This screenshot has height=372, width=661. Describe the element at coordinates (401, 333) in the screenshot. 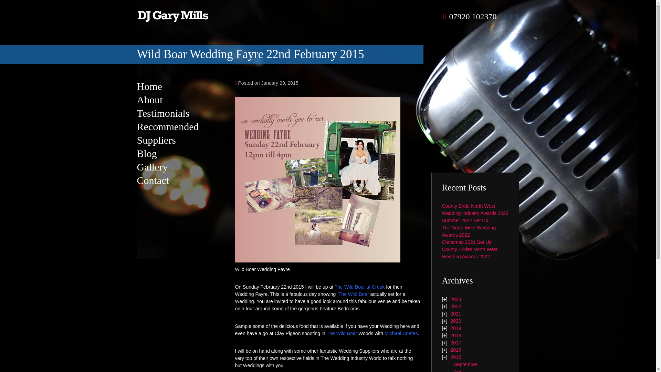

I see `Shooting` at that location.